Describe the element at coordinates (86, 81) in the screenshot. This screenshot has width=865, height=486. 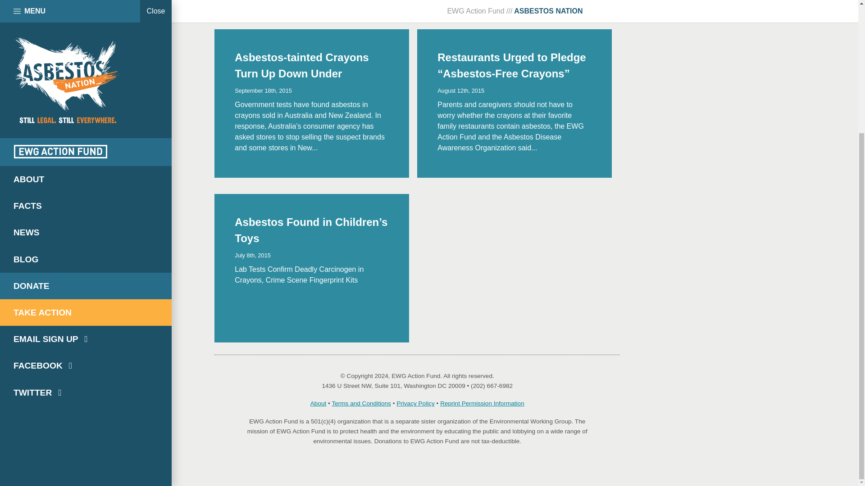
I see `BLOG` at that location.